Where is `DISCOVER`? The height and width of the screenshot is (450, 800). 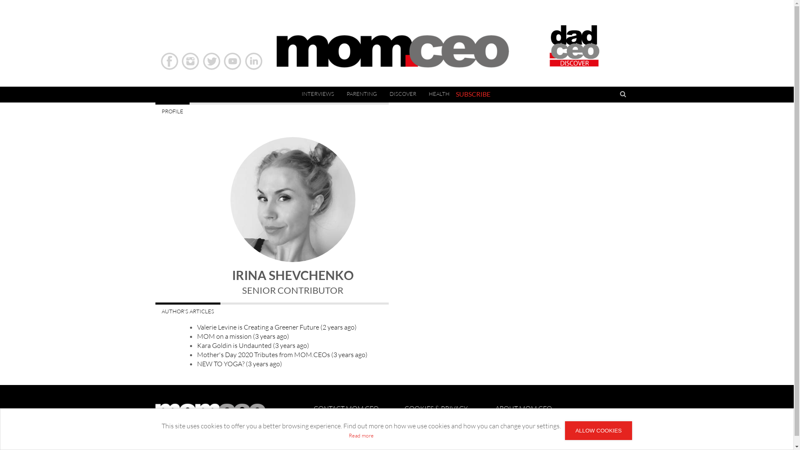
DISCOVER is located at coordinates (402, 94).